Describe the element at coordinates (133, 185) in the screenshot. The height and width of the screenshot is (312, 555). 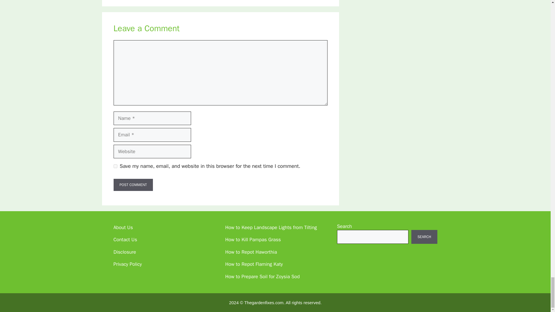
I see `Post Comment` at that location.